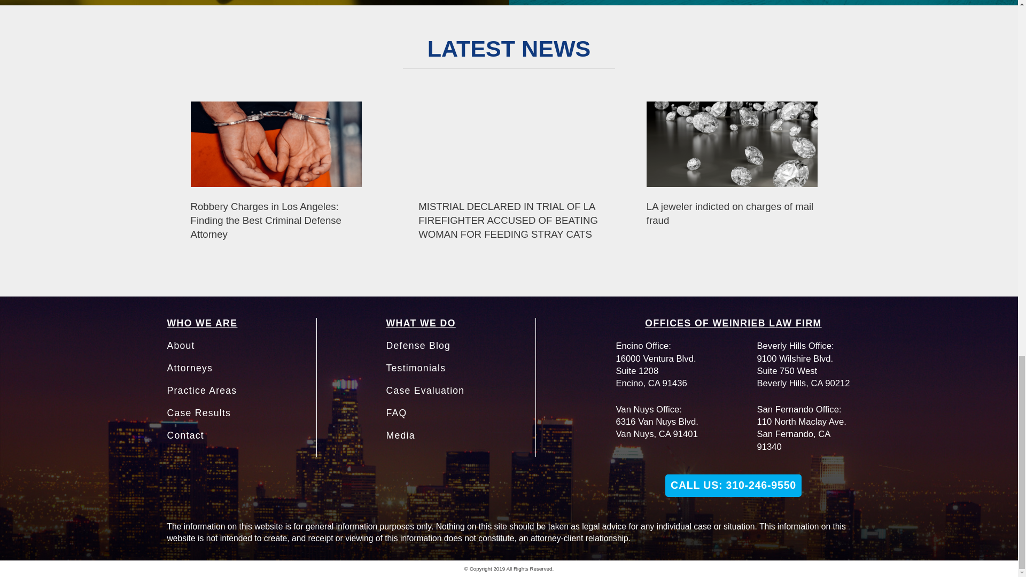  I want to click on LA jeweler indicted on charges of mail fraud, so click(732, 144).